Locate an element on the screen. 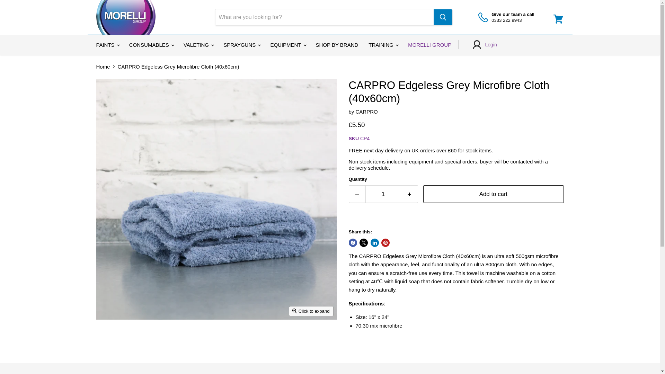  View cart is located at coordinates (558, 19).